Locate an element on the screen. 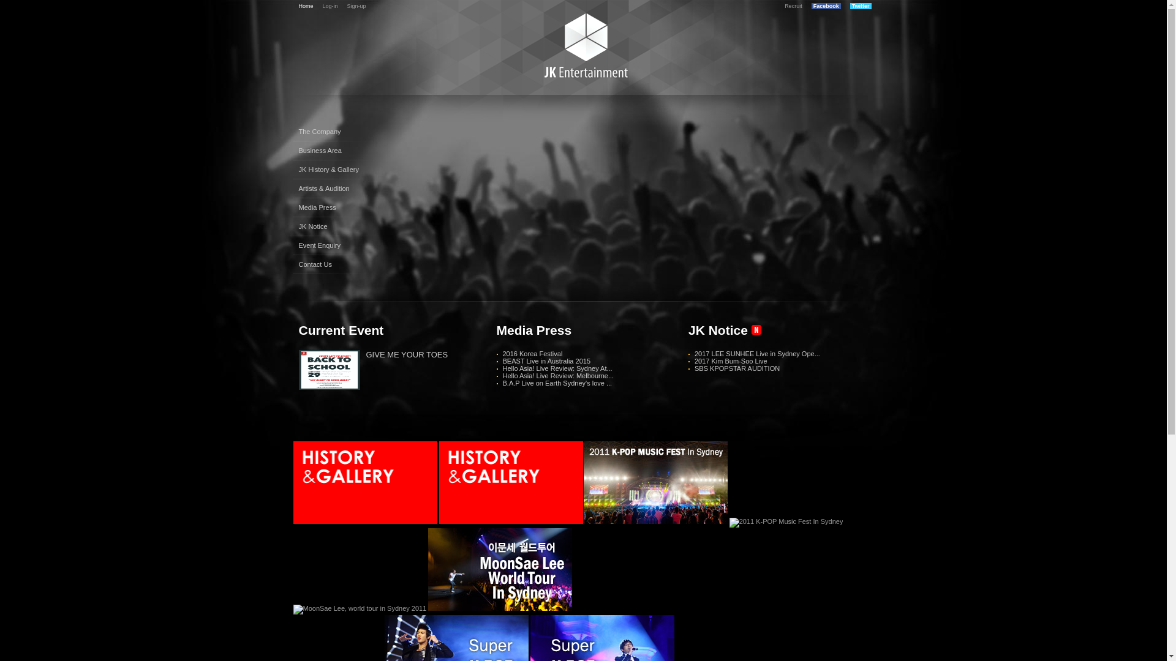 The height and width of the screenshot is (661, 1176). Log-in is located at coordinates (331, 6).